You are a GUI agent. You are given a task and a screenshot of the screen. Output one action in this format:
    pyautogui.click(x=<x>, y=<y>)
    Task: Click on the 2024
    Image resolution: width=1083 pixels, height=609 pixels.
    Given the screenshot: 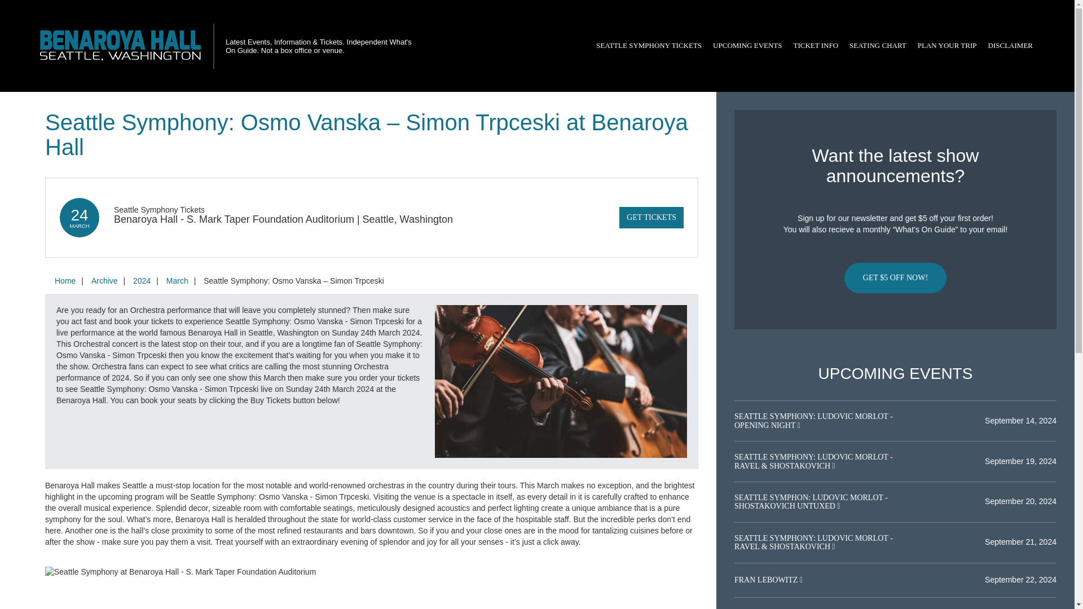 What is the action you would take?
    pyautogui.click(x=142, y=281)
    